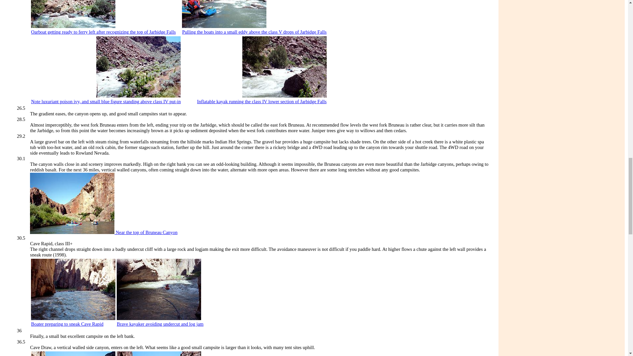 The width and height of the screenshot is (633, 356). Describe the element at coordinates (160, 324) in the screenshot. I see `Brave kayaker avoiding undercut and log jam` at that location.